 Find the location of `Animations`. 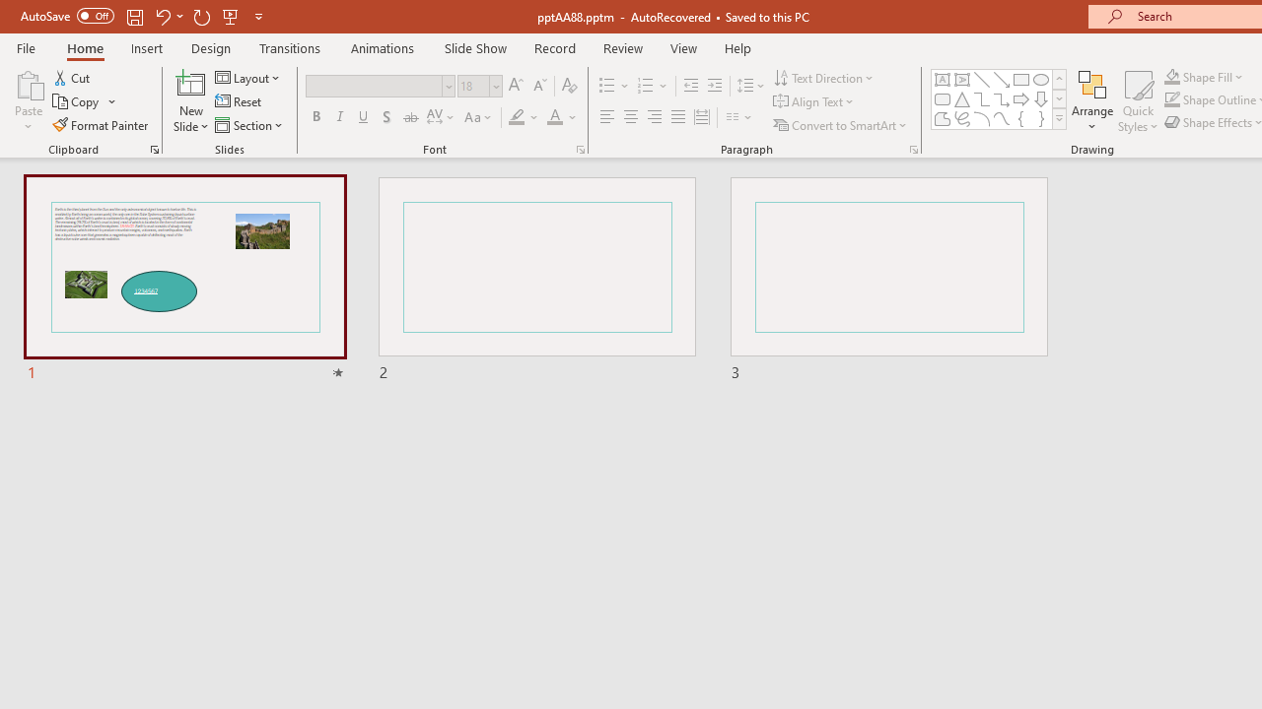

Animations is located at coordinates (383, 47).